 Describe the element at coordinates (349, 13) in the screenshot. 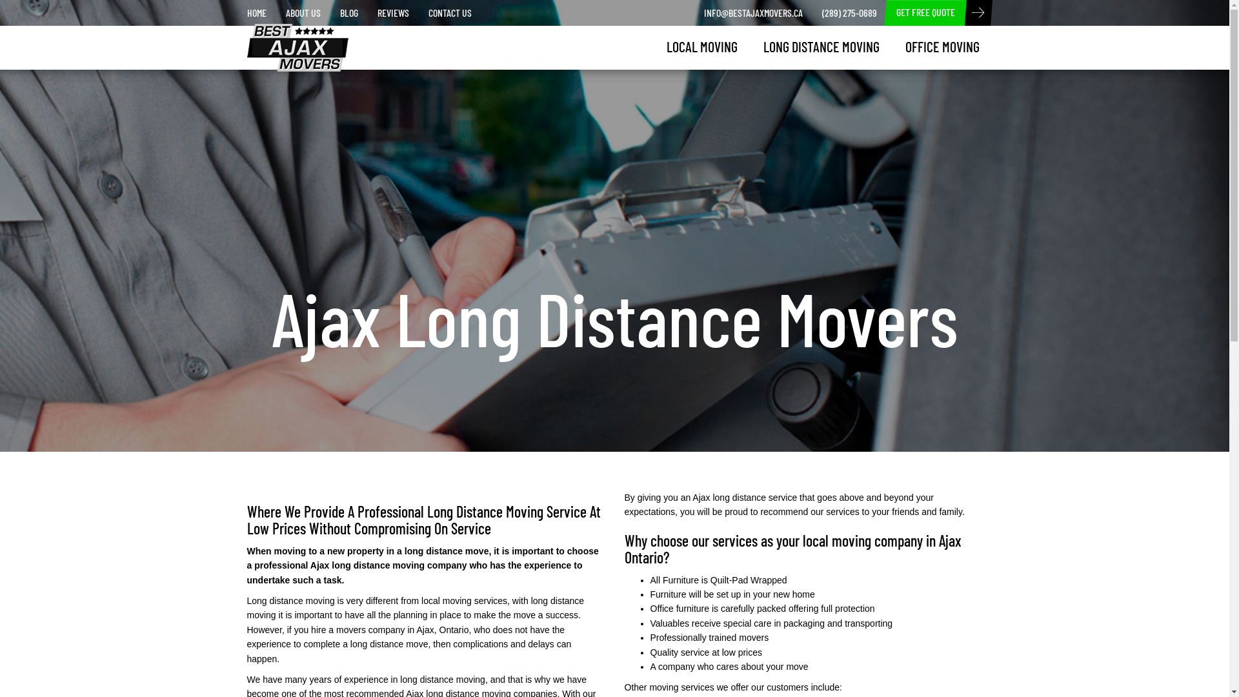

I see `BLOG` at that location.